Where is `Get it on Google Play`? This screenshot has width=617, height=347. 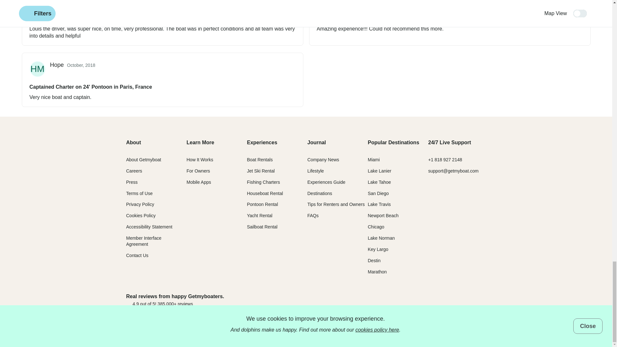 Get it on Google Play is located at coordinates (464, 300).